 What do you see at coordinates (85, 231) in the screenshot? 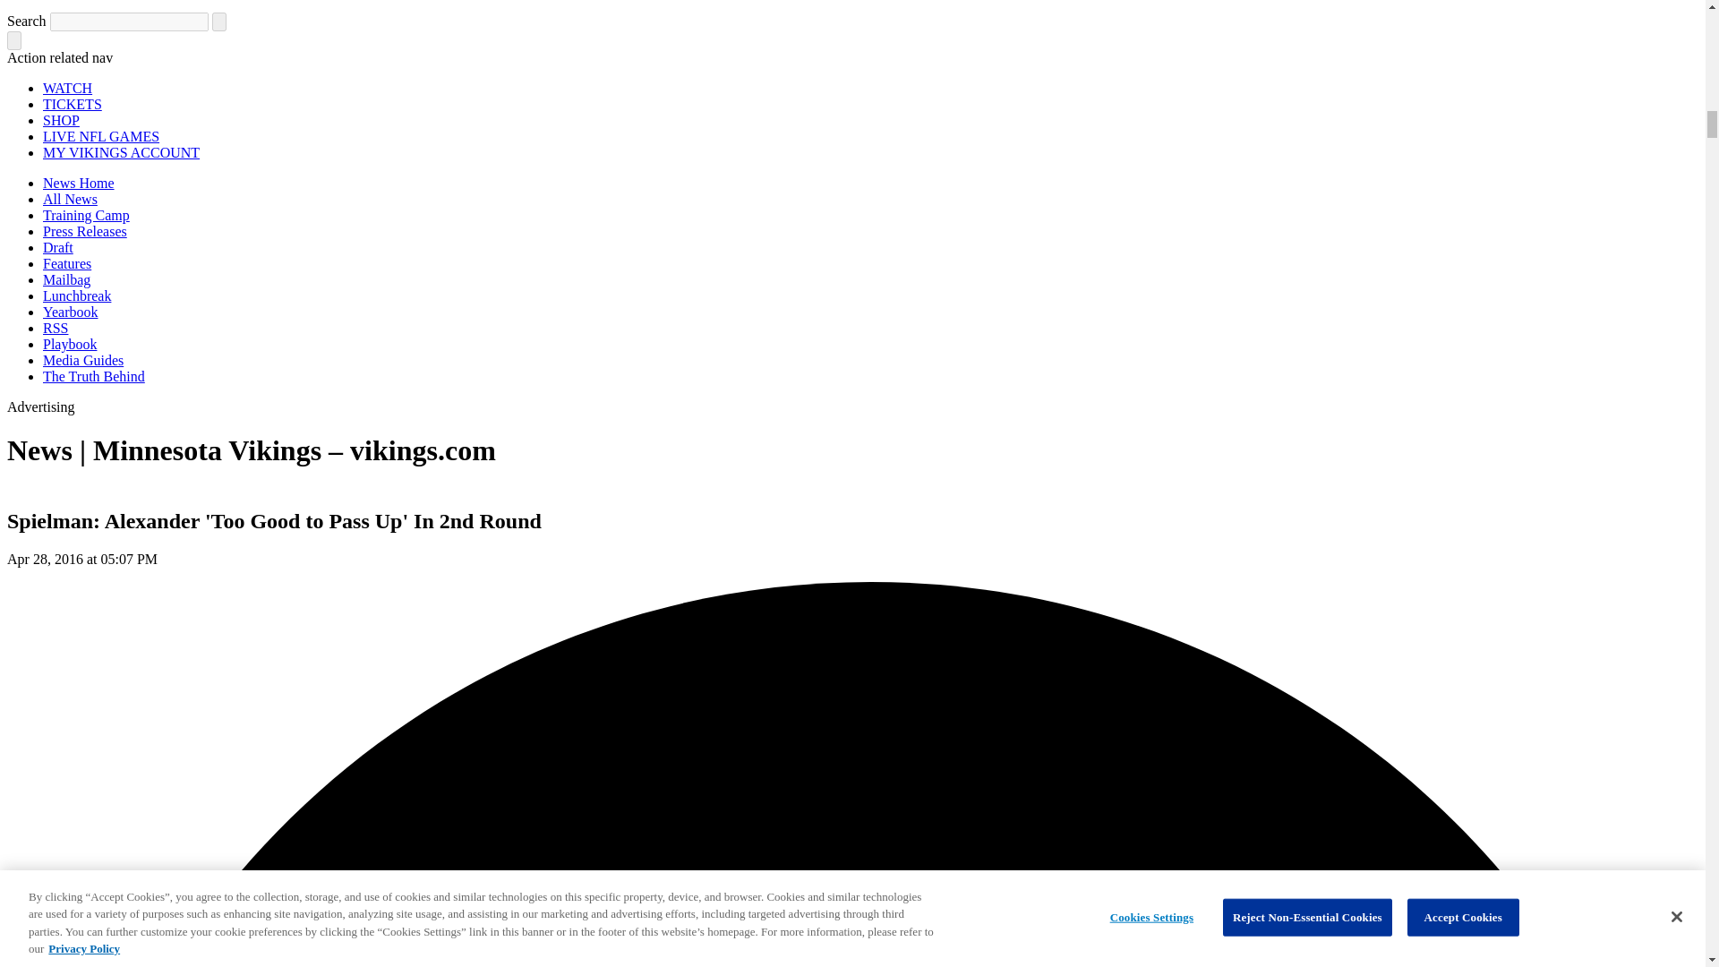
I see `Press Releases` at bounding box center [85, 231].